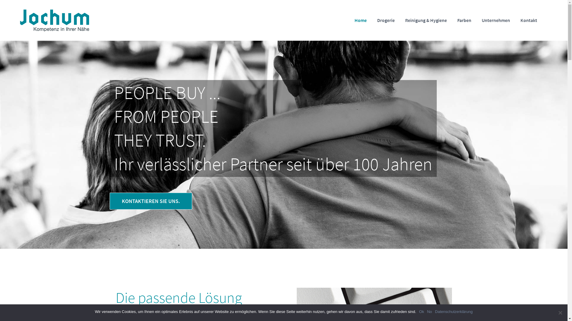 The height and width of the screenshot is (321, 572). I want to click on Ok, so click(422, 312).